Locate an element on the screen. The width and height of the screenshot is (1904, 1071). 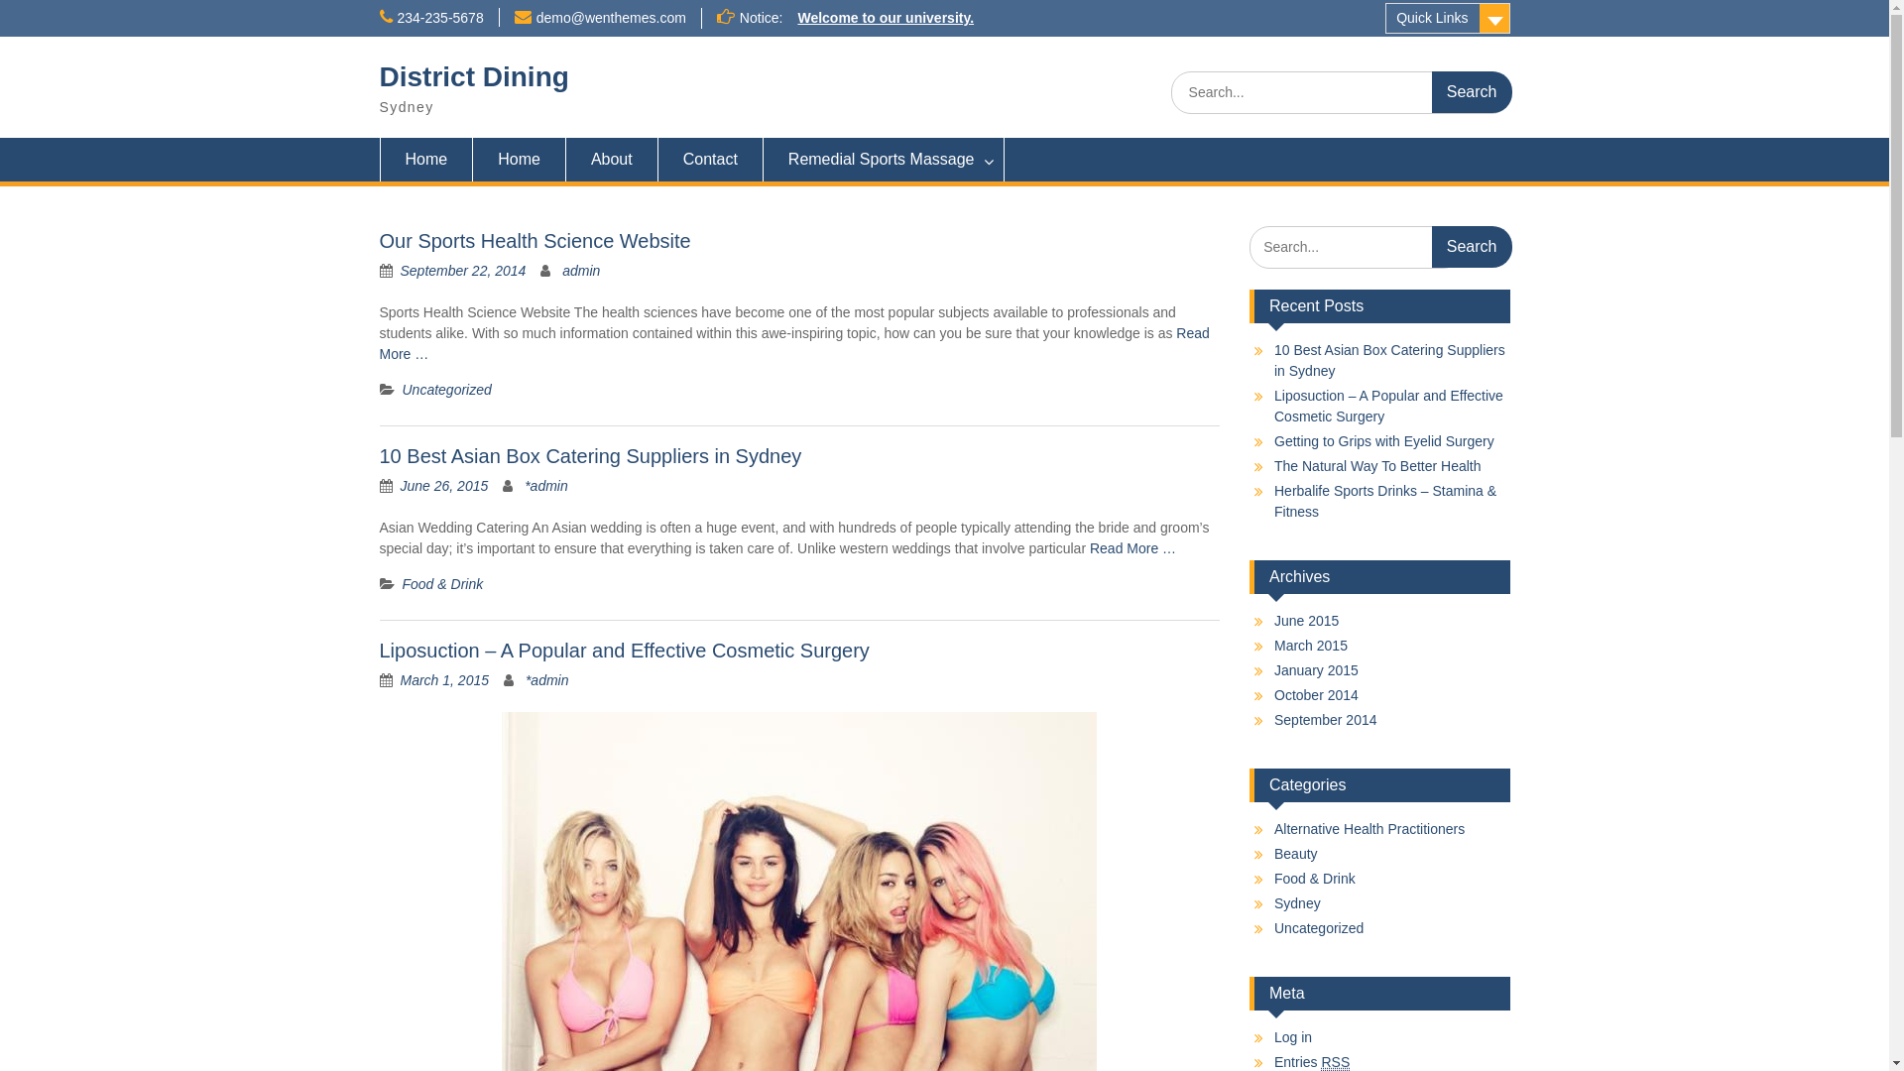
Search for: is located at coordinates (1341, 93).